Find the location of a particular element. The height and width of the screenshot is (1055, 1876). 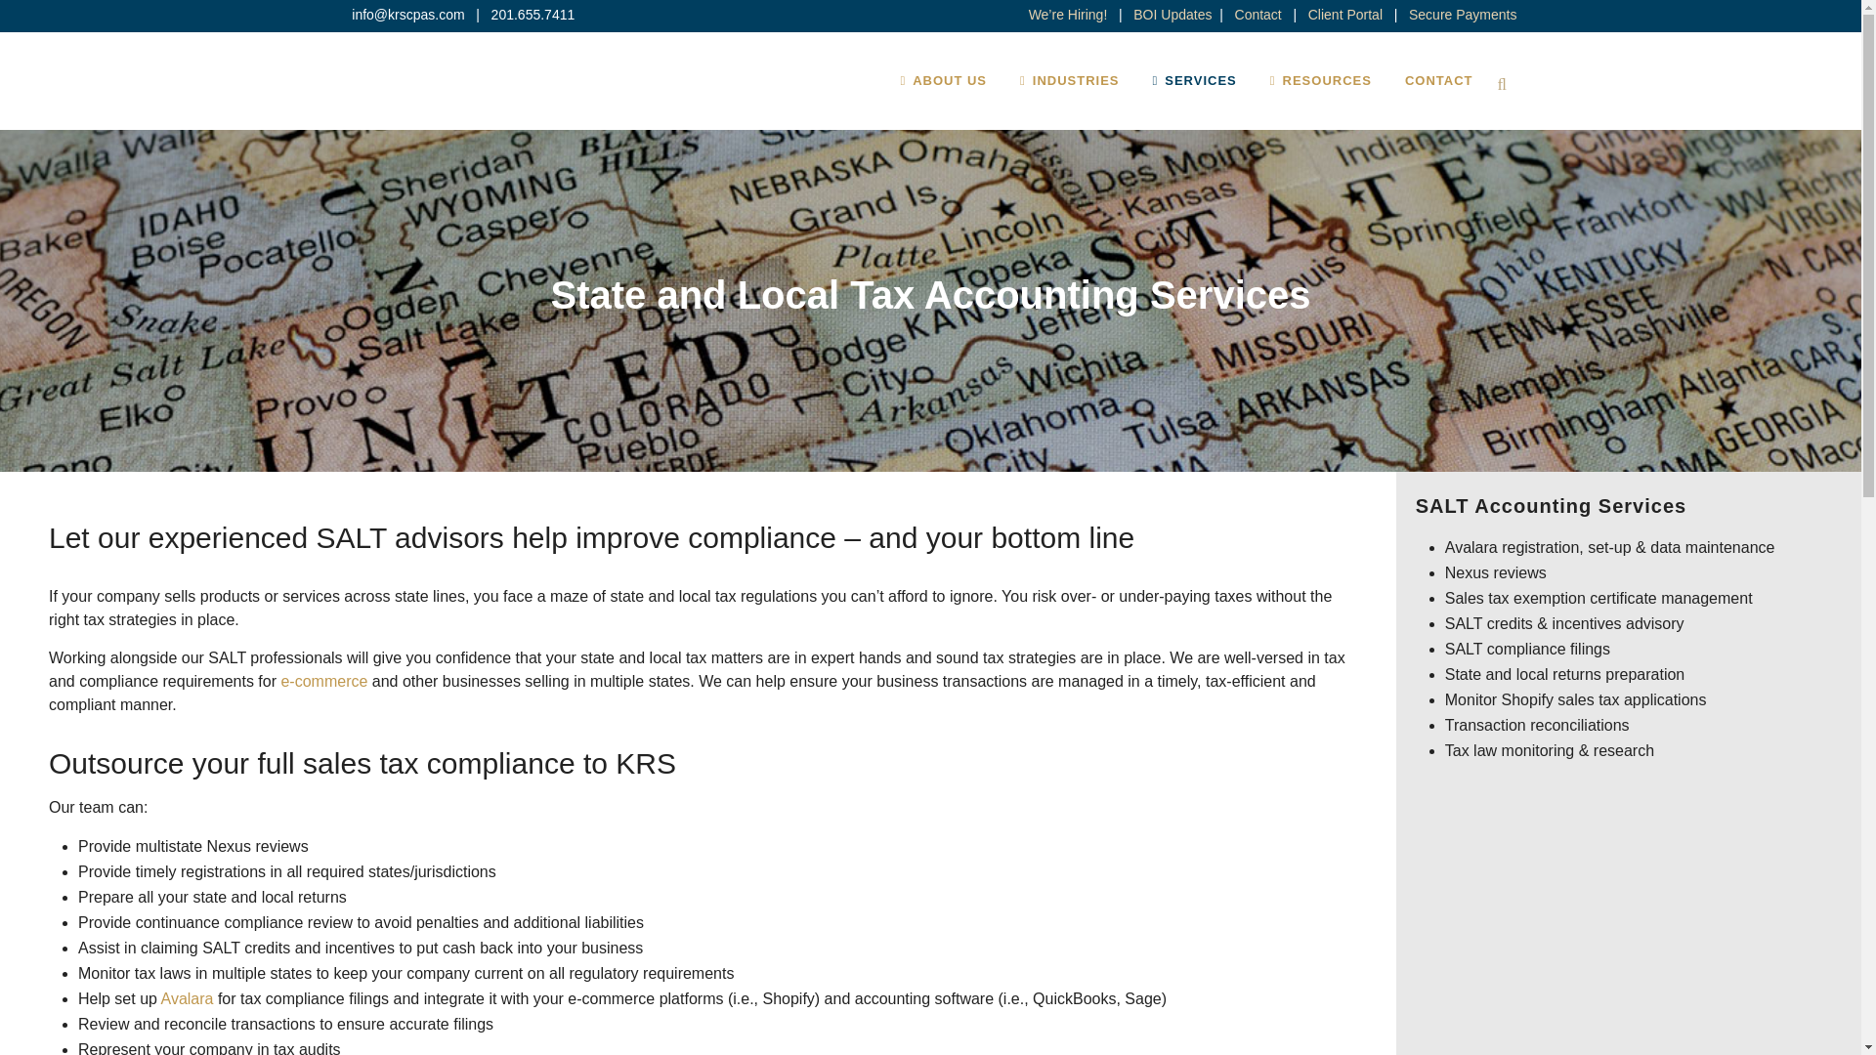

ABOUT US is located at coordinates (944, 80).